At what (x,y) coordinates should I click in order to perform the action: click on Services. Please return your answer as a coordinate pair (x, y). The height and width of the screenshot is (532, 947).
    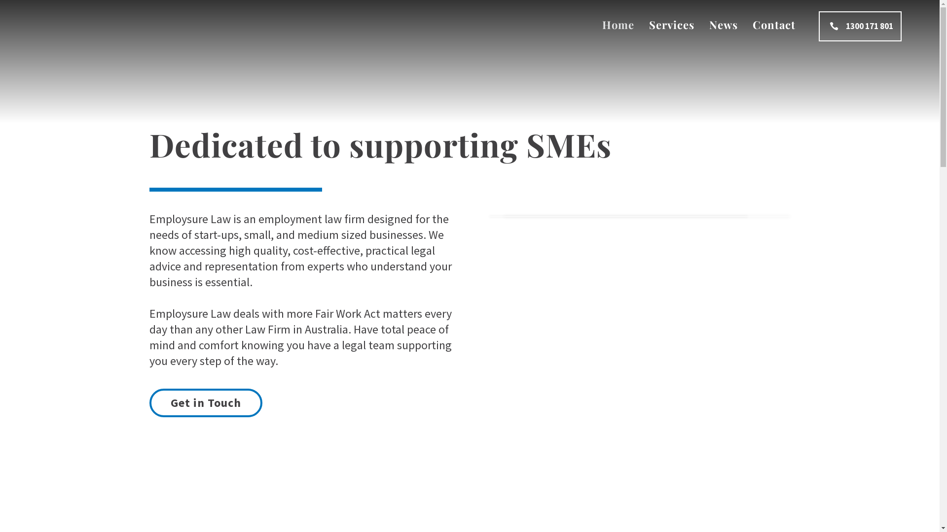
    Looking at the image, I should click on (672, 25).